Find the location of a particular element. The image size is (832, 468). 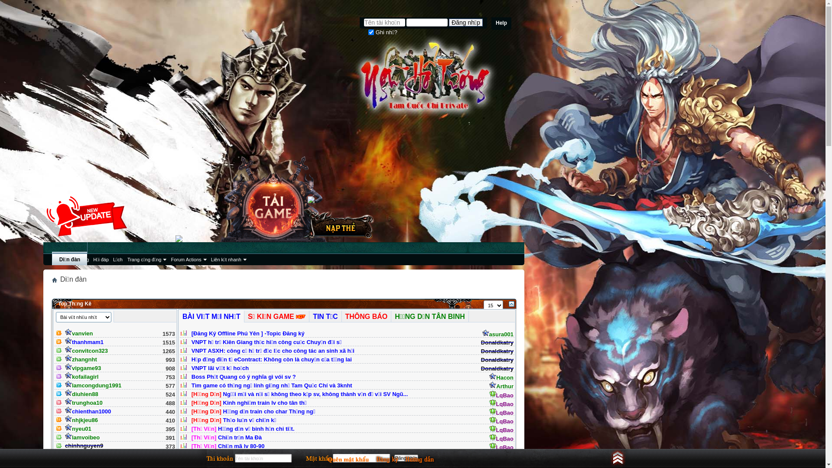

chienthan1000 is located at coordinates (88, 412).